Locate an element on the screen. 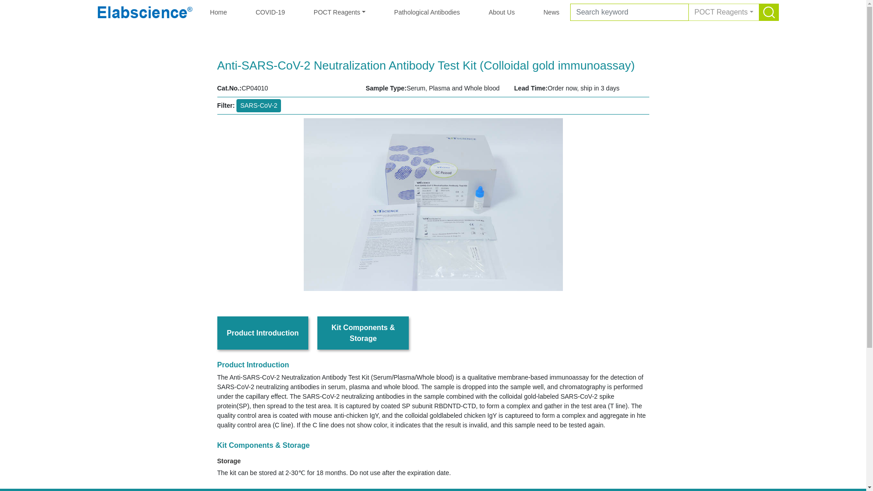  News is located at coordinates (551, 12).